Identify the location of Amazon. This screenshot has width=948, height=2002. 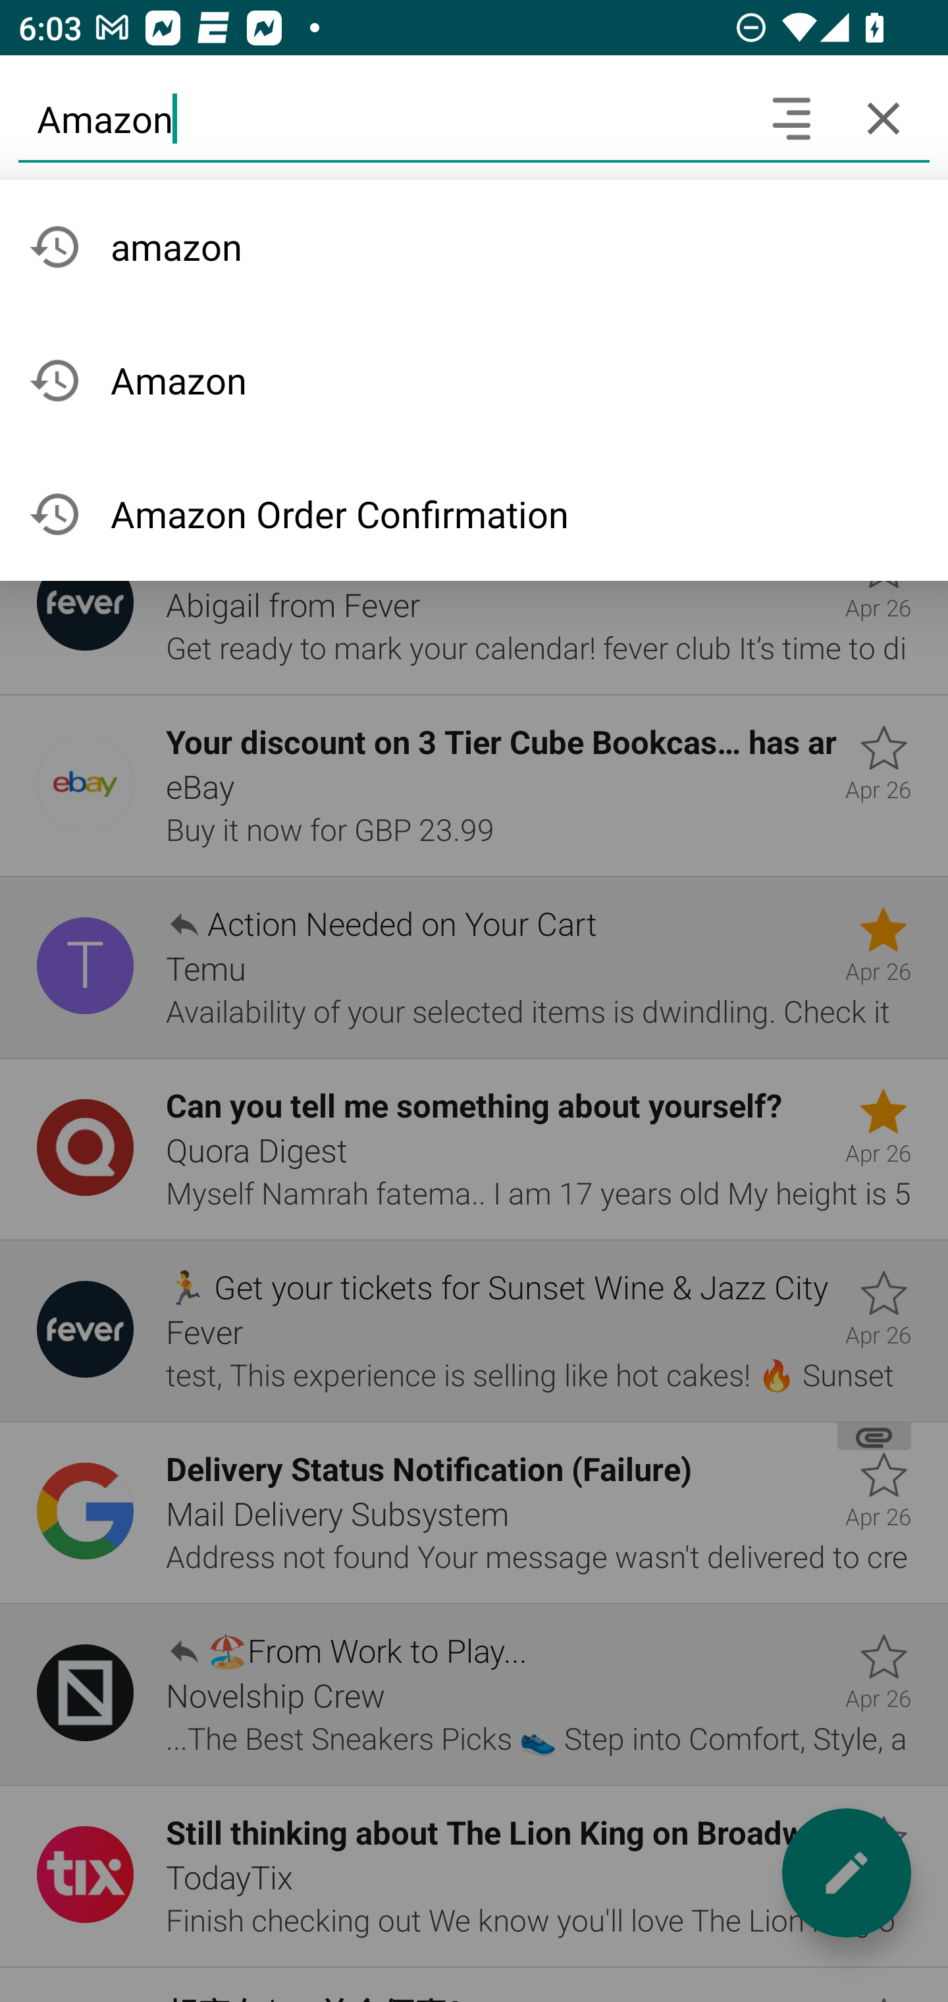
(381, 118).